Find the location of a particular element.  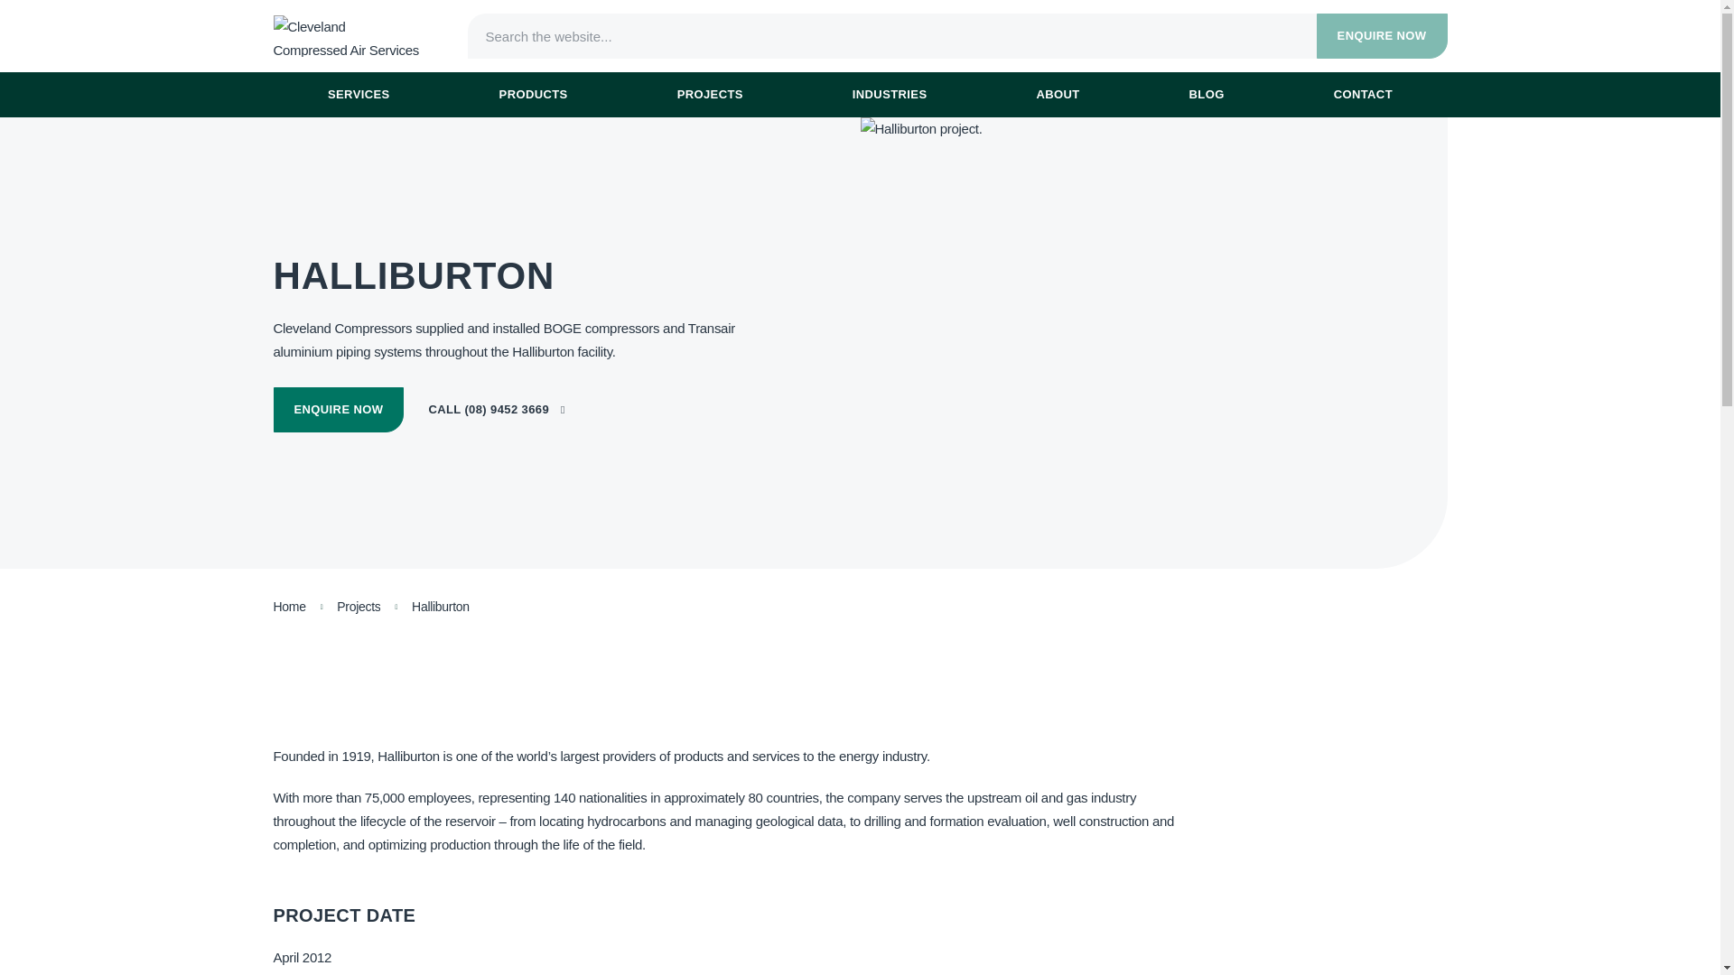

BLOG is located at coordinates (1207, 94).